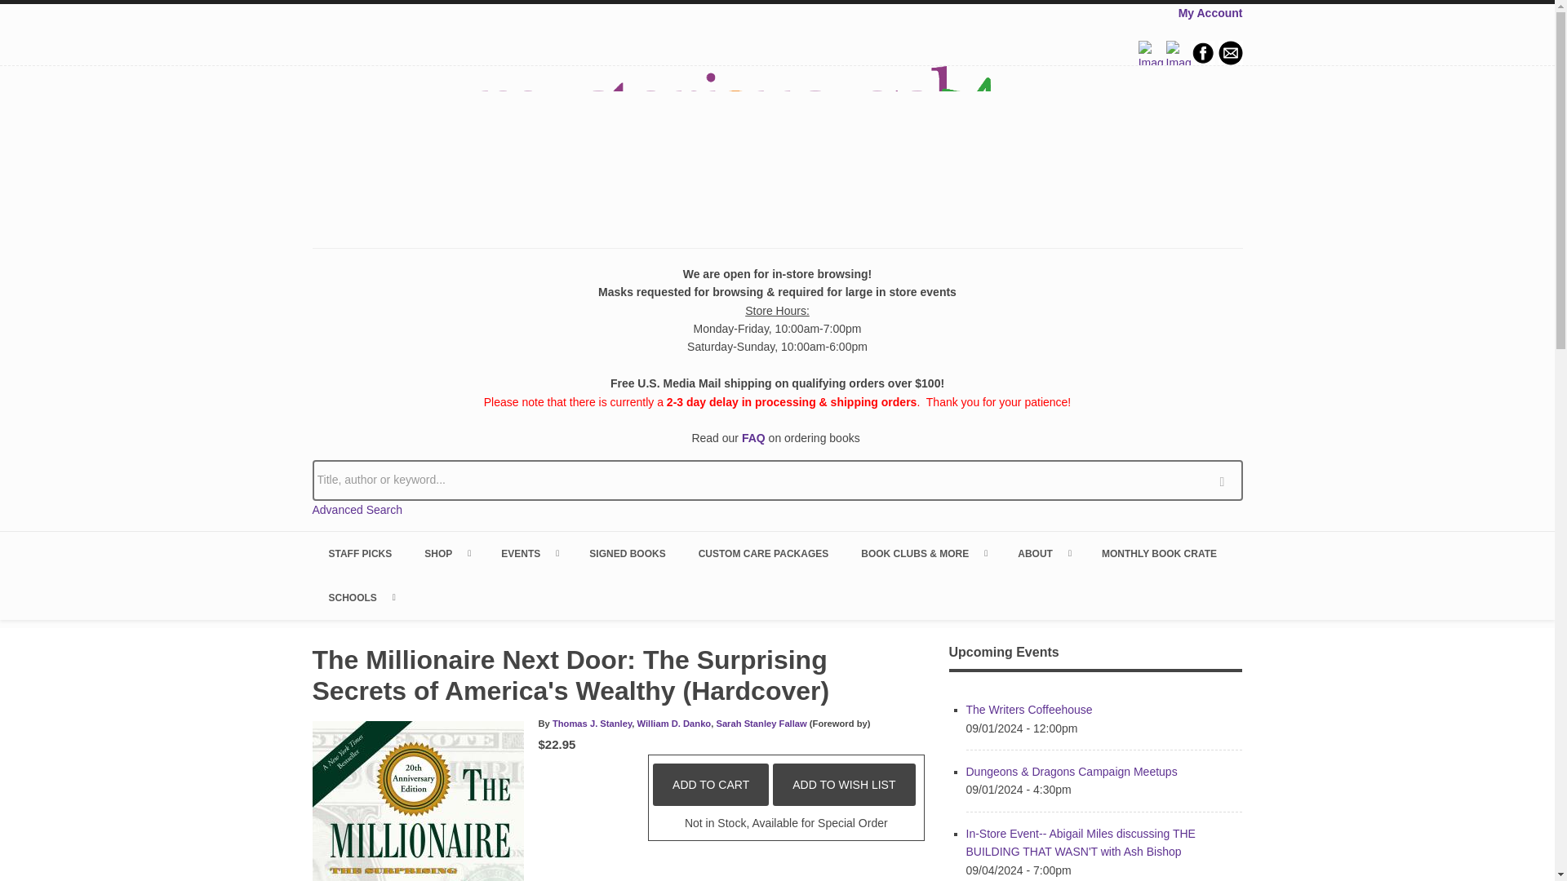 The height and width of the screenshot is (881, 1567). What do you see at coordinates (529, 554) in the screenshot?
I see `EVENTS` at bounding box center [529, 554].